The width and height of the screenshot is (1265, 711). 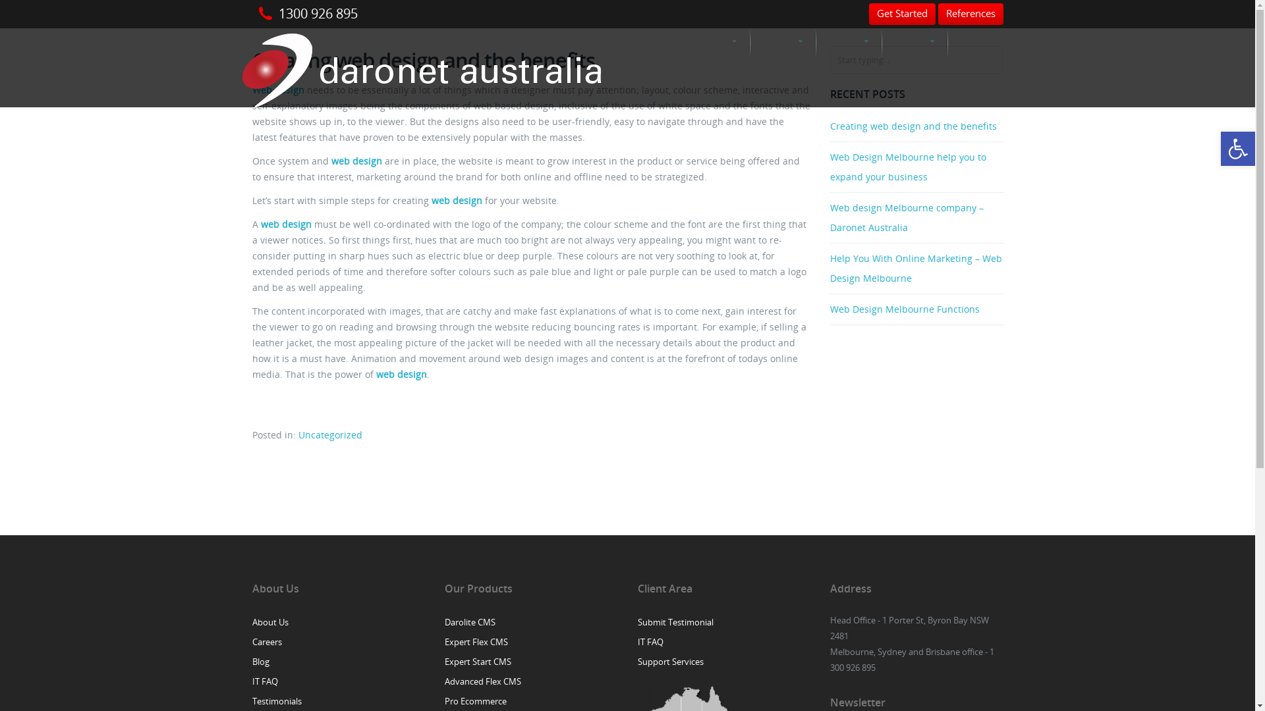 I want to click on web design, so click(x=401, y=374).